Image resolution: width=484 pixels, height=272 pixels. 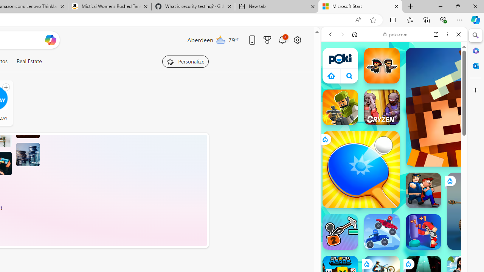 What do you see at coordinates (6, 87) in the screenshot?
I see `Follow channel` at bounding box center [6, 87].